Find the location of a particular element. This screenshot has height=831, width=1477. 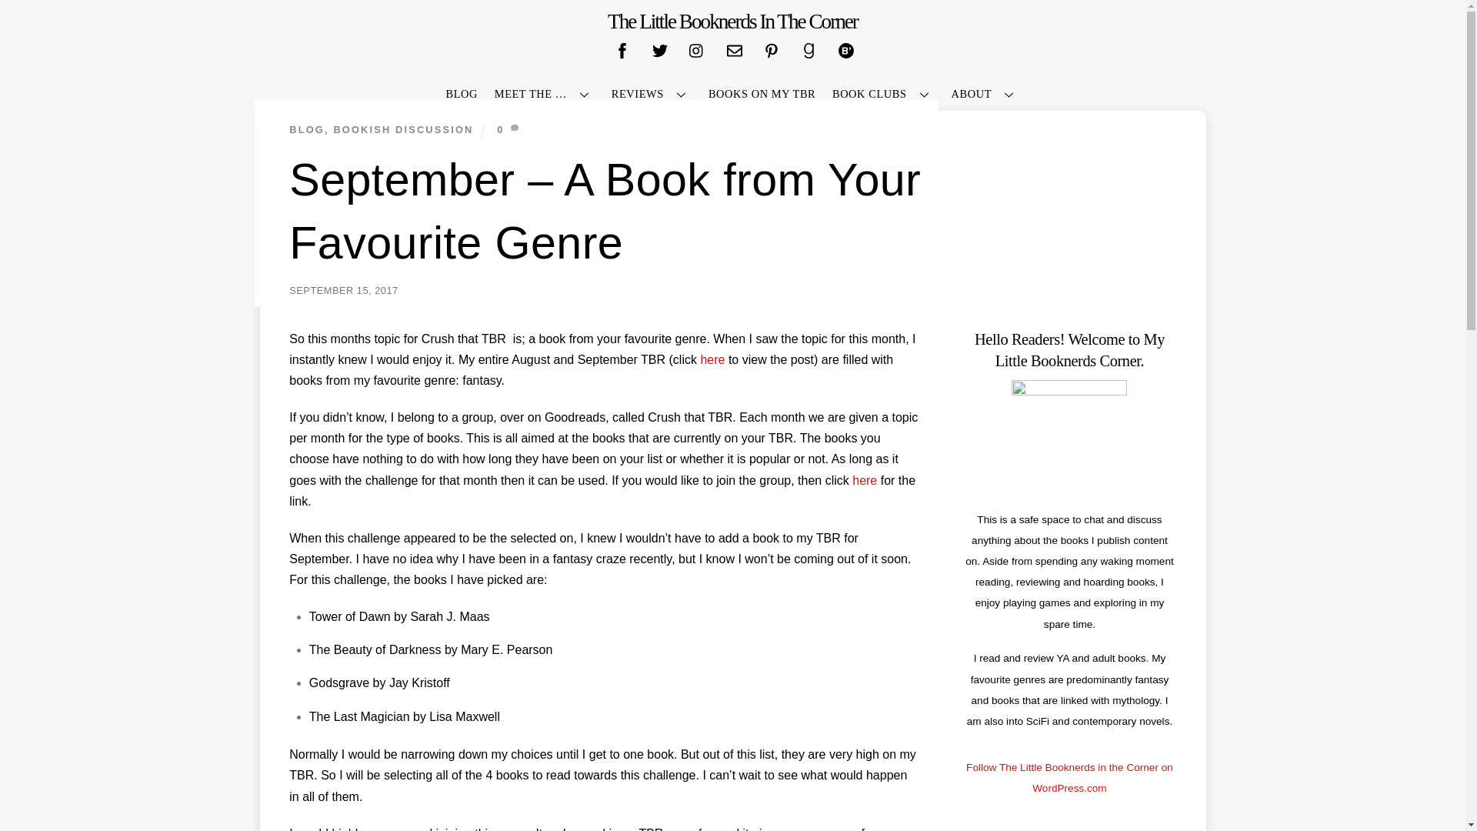

Neverending TBR is located at coordinates (732, 151).